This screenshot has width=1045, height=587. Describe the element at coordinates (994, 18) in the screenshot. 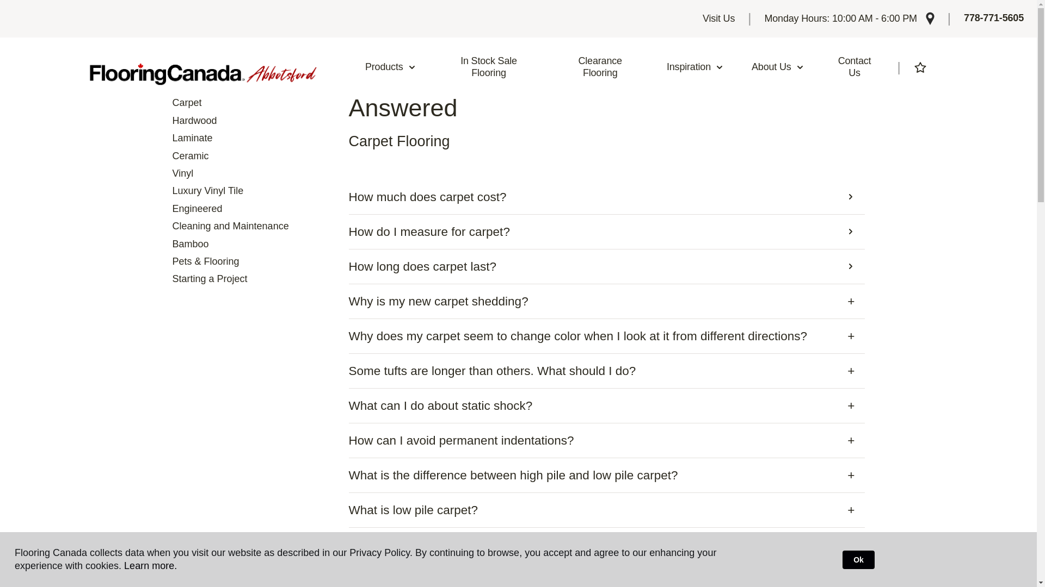

I see `778-771-5605` at that location.